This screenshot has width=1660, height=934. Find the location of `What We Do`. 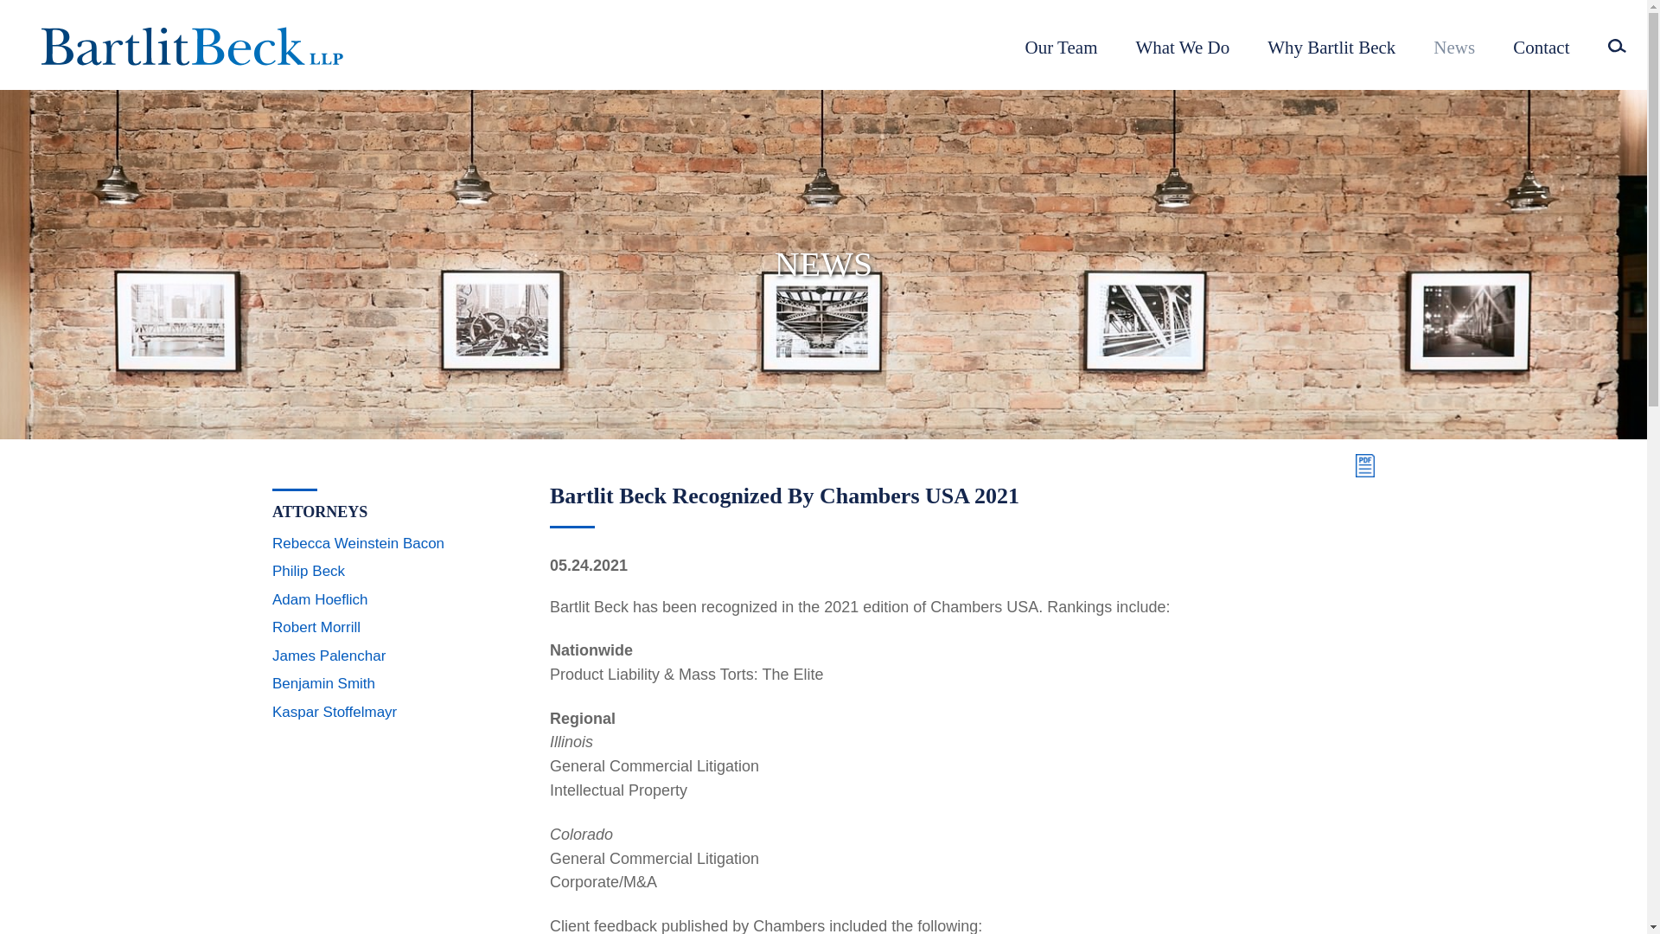

What We Do is located at coordinates (1183, 54).